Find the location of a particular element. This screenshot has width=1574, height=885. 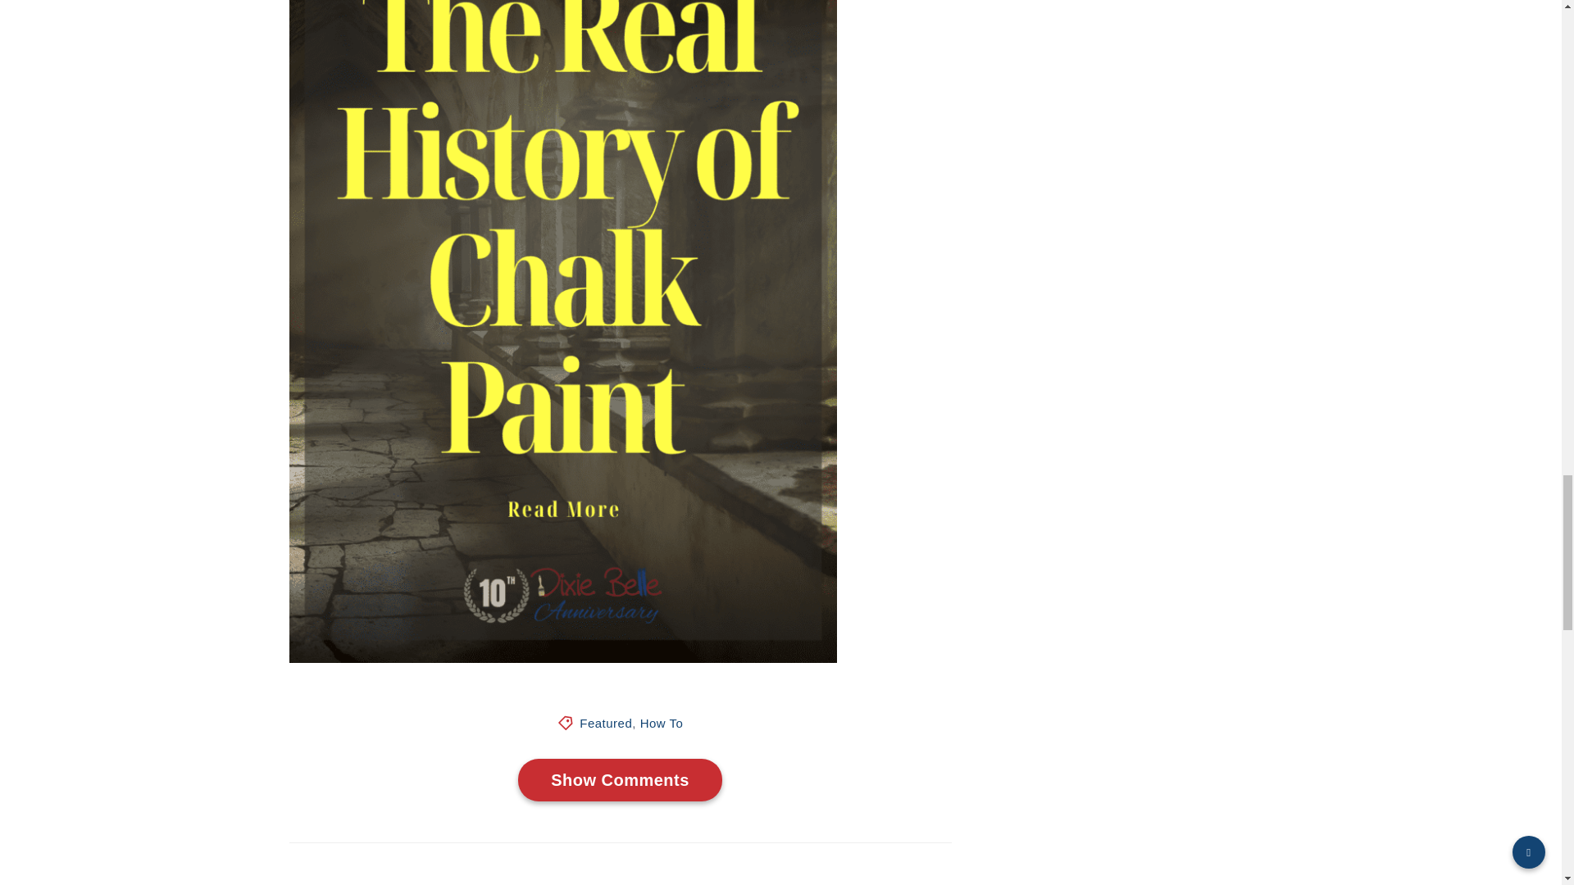

Show Comments is located at coordinates (620, 780).